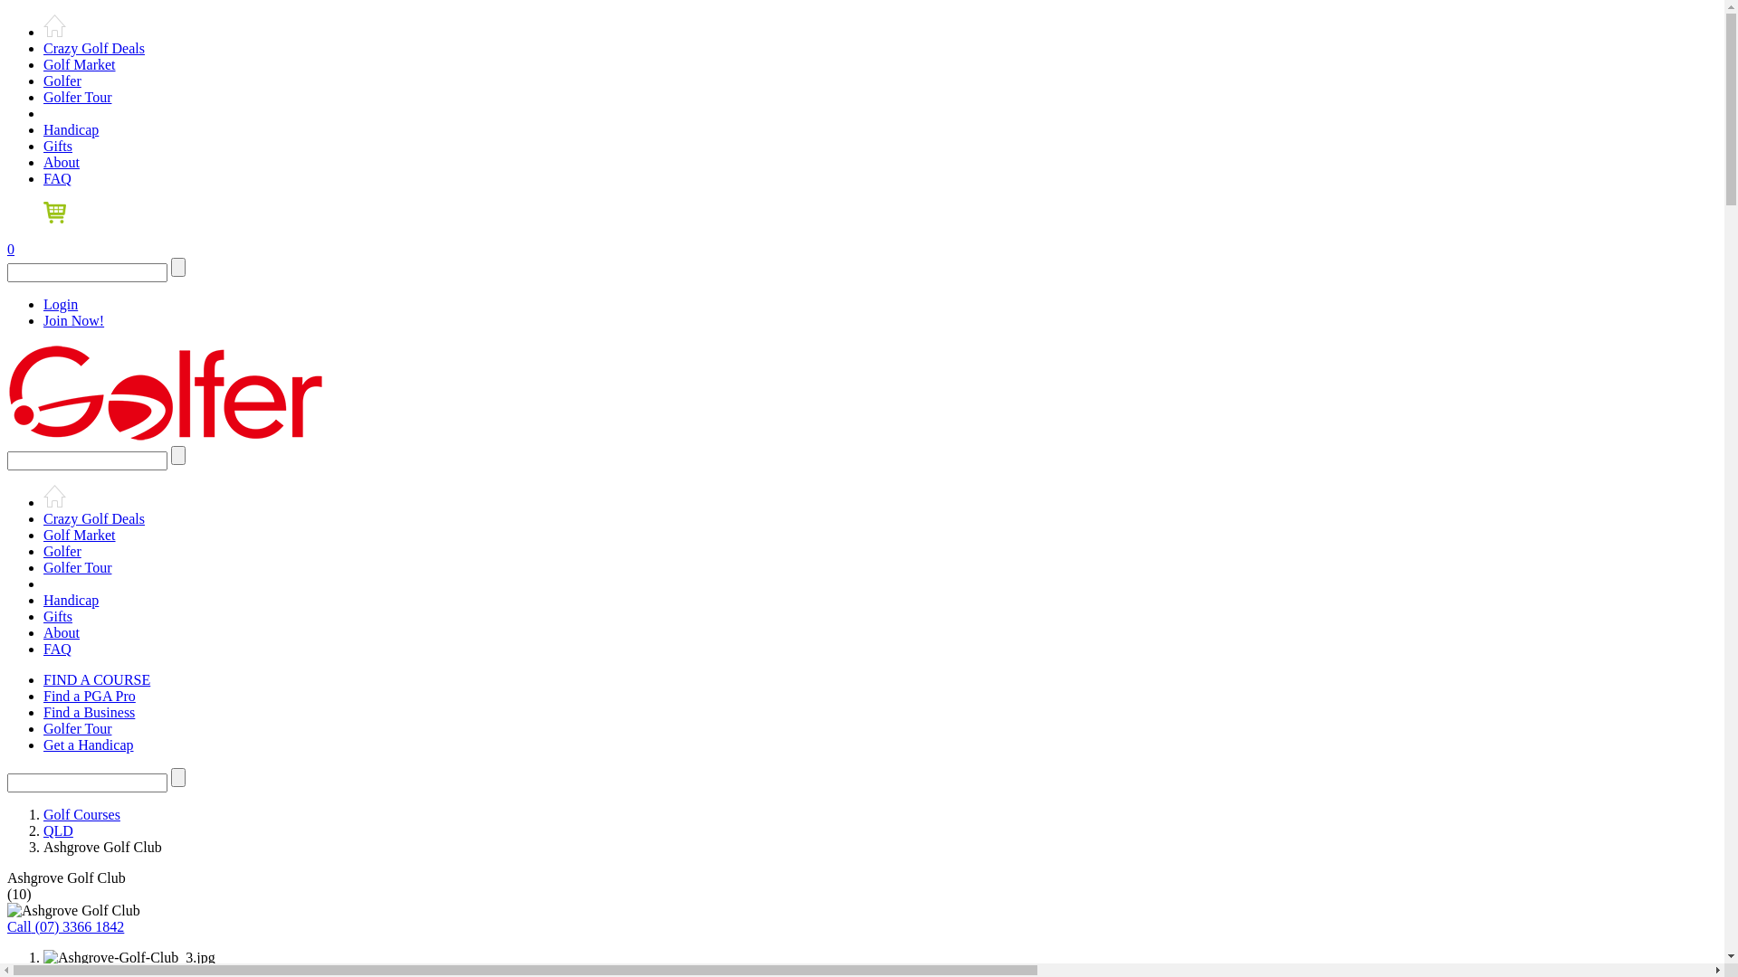 The image size is (1738, 977). What do you see at coordinates (47, 957) in the screenshot?
I see `1` at bounding box center [47, 957].